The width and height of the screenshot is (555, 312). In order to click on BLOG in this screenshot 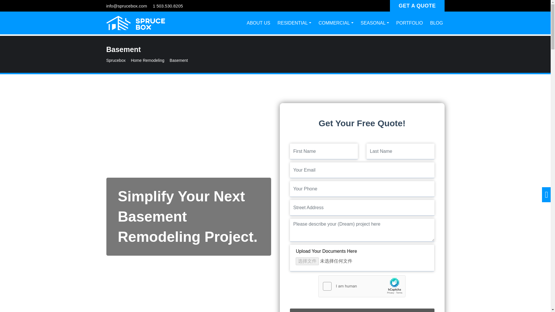, I will do `click(436, 23)`.